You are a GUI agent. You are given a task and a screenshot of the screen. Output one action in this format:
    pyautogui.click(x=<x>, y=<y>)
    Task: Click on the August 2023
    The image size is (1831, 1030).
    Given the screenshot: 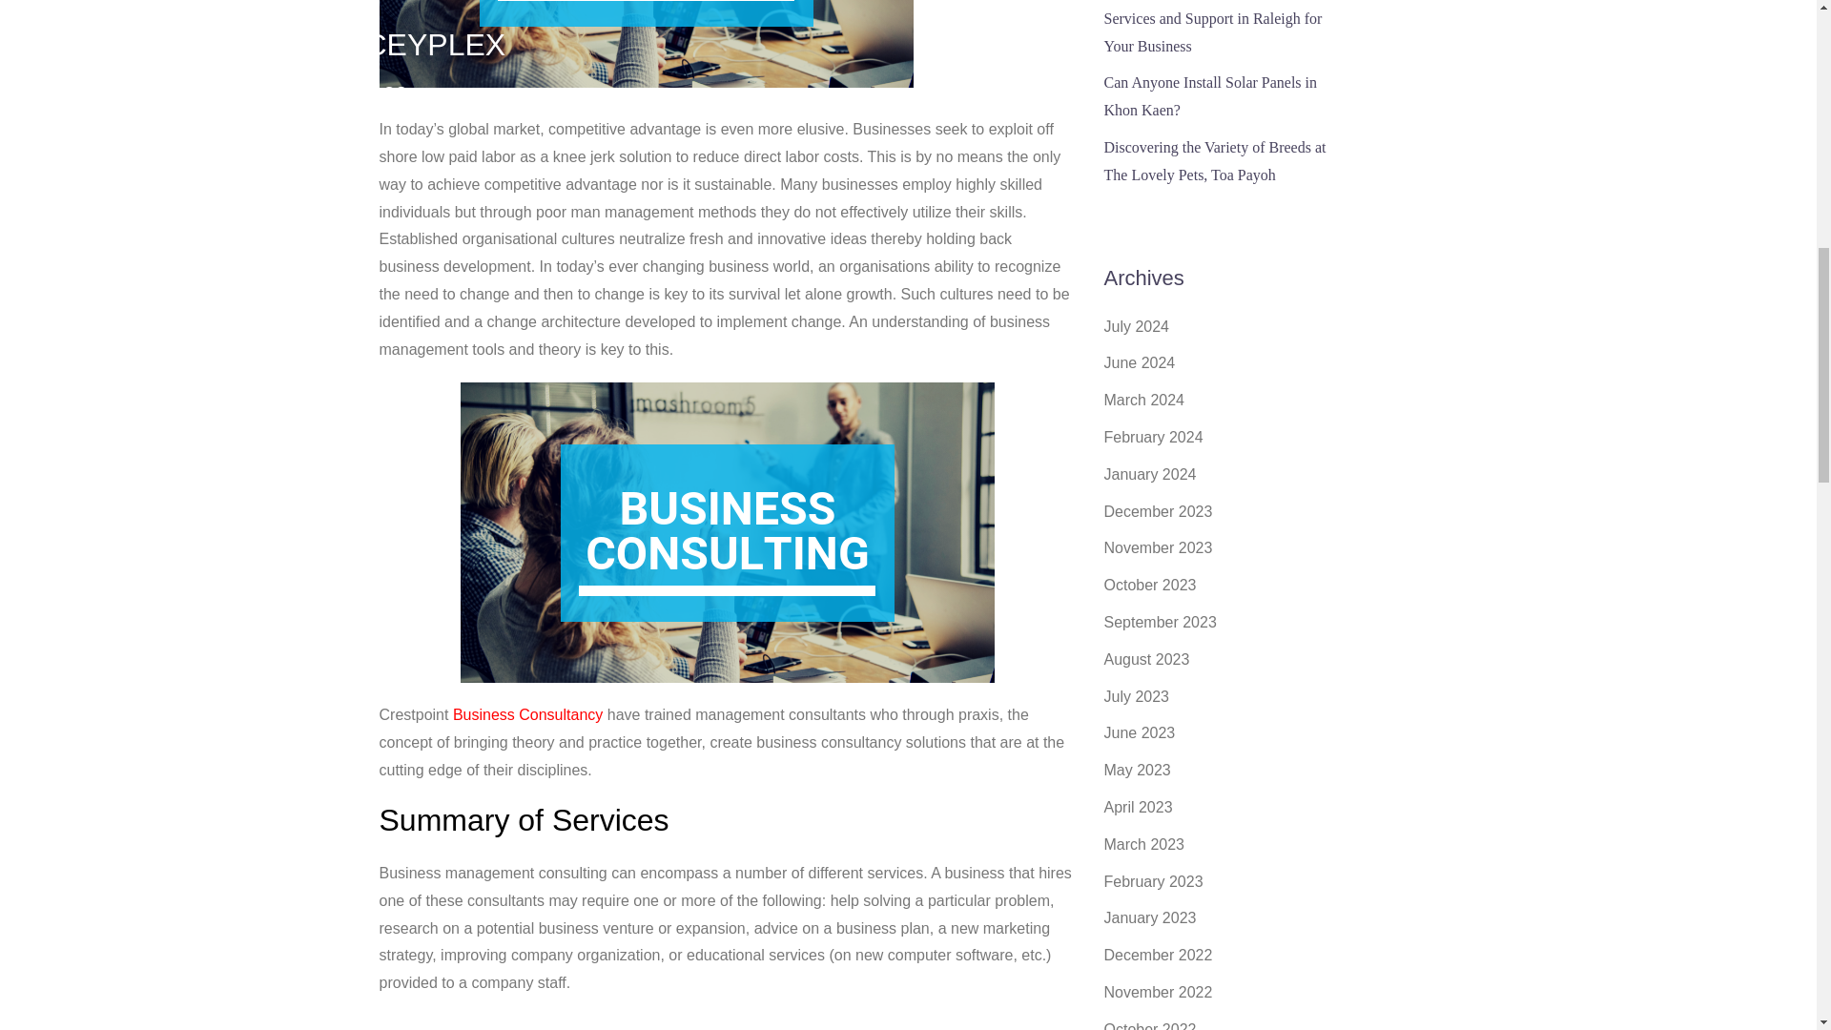 What is the action you would take?
    pyautogui.click(x=1146, y=658)
    